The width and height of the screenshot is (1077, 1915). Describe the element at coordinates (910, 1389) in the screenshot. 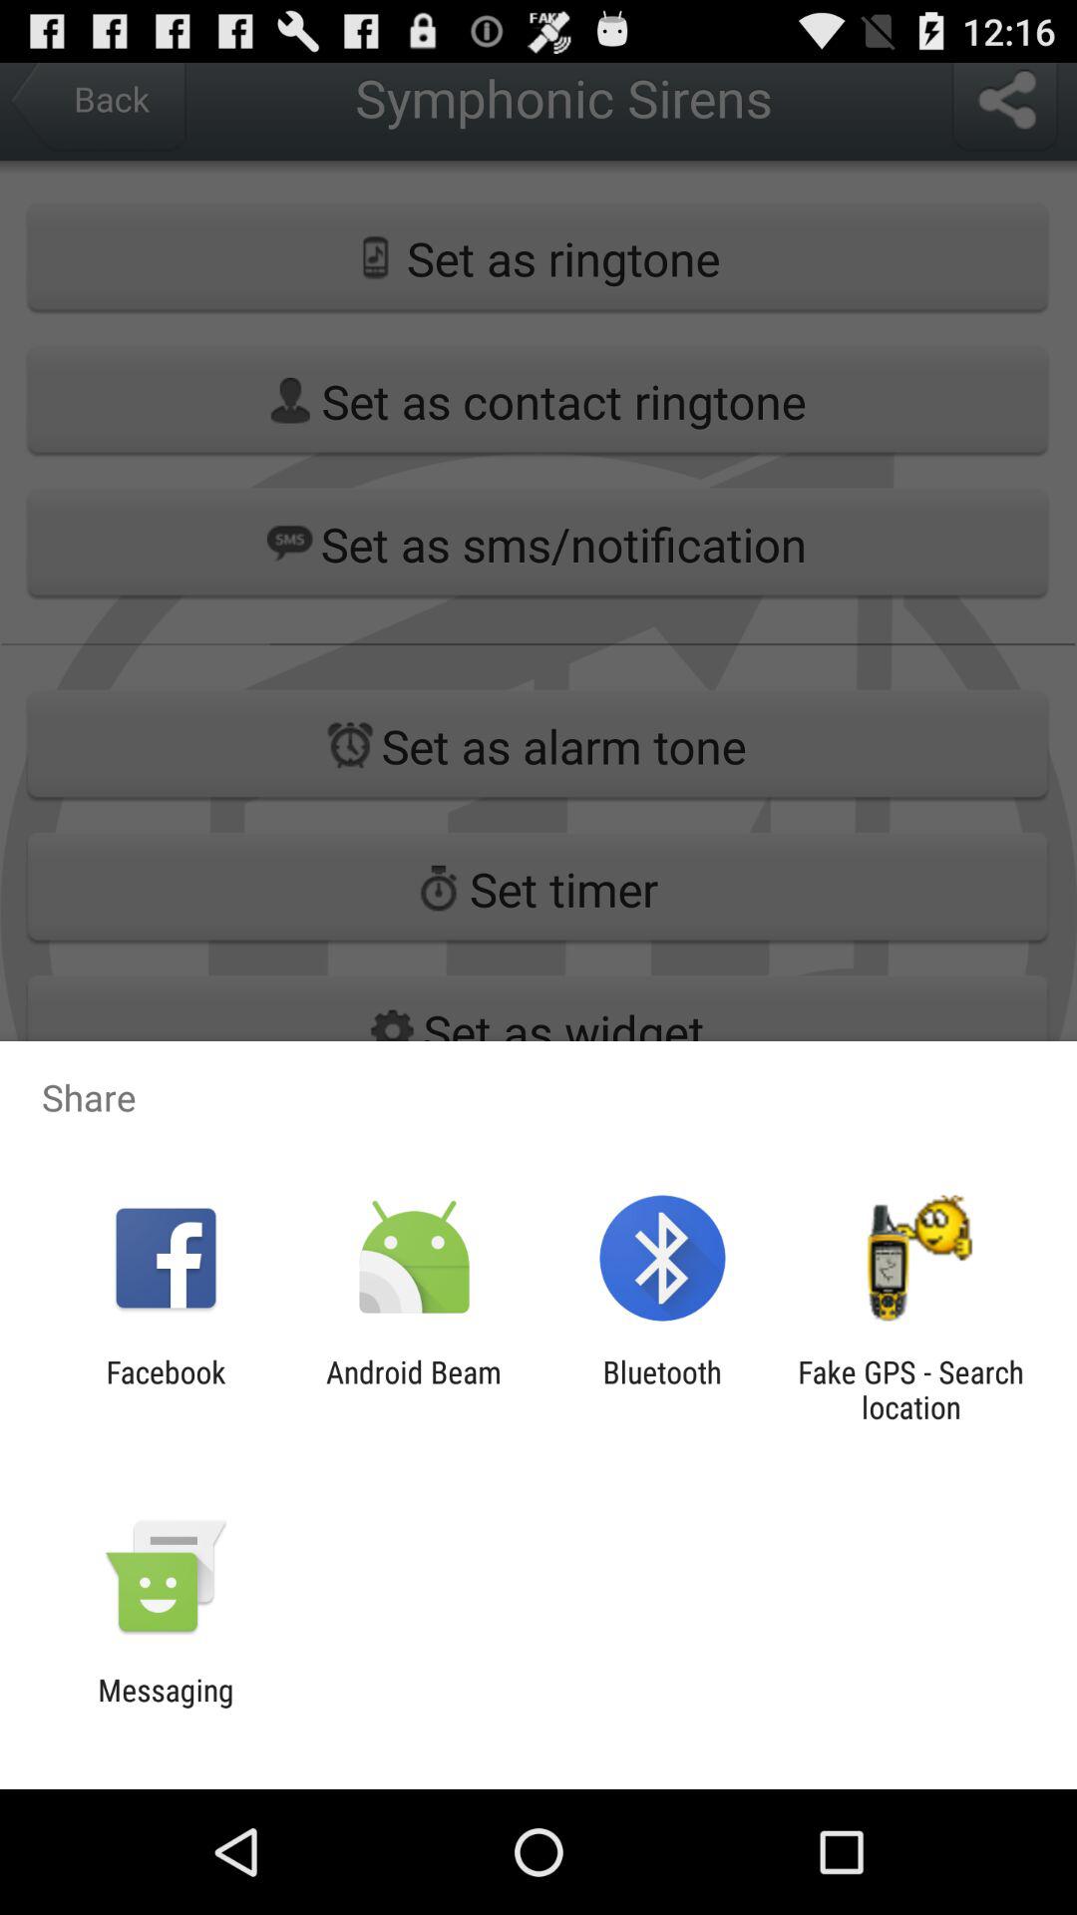

I see `press the fake gps search at the bottom right corner` at that location.